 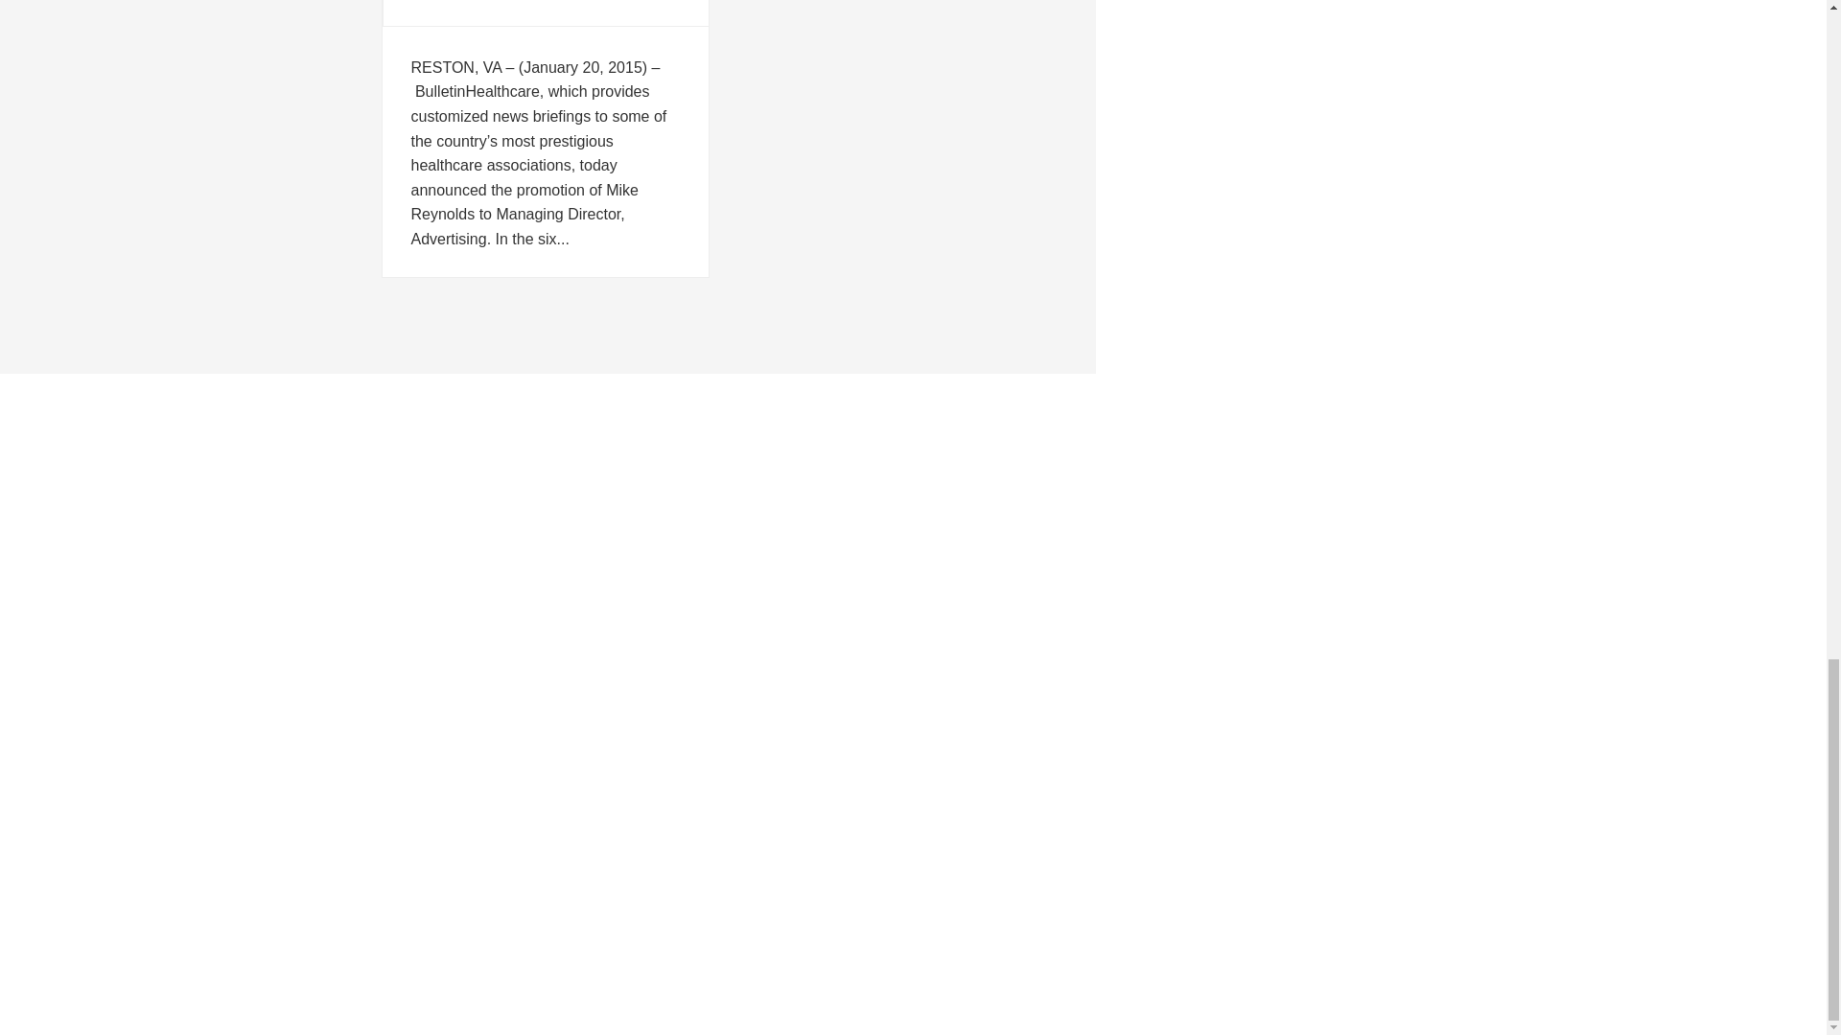 What do you see at coordinates (422, 648) in the screenshot?
I see `BulletinHealthcare` at bounding box center [422, 648].